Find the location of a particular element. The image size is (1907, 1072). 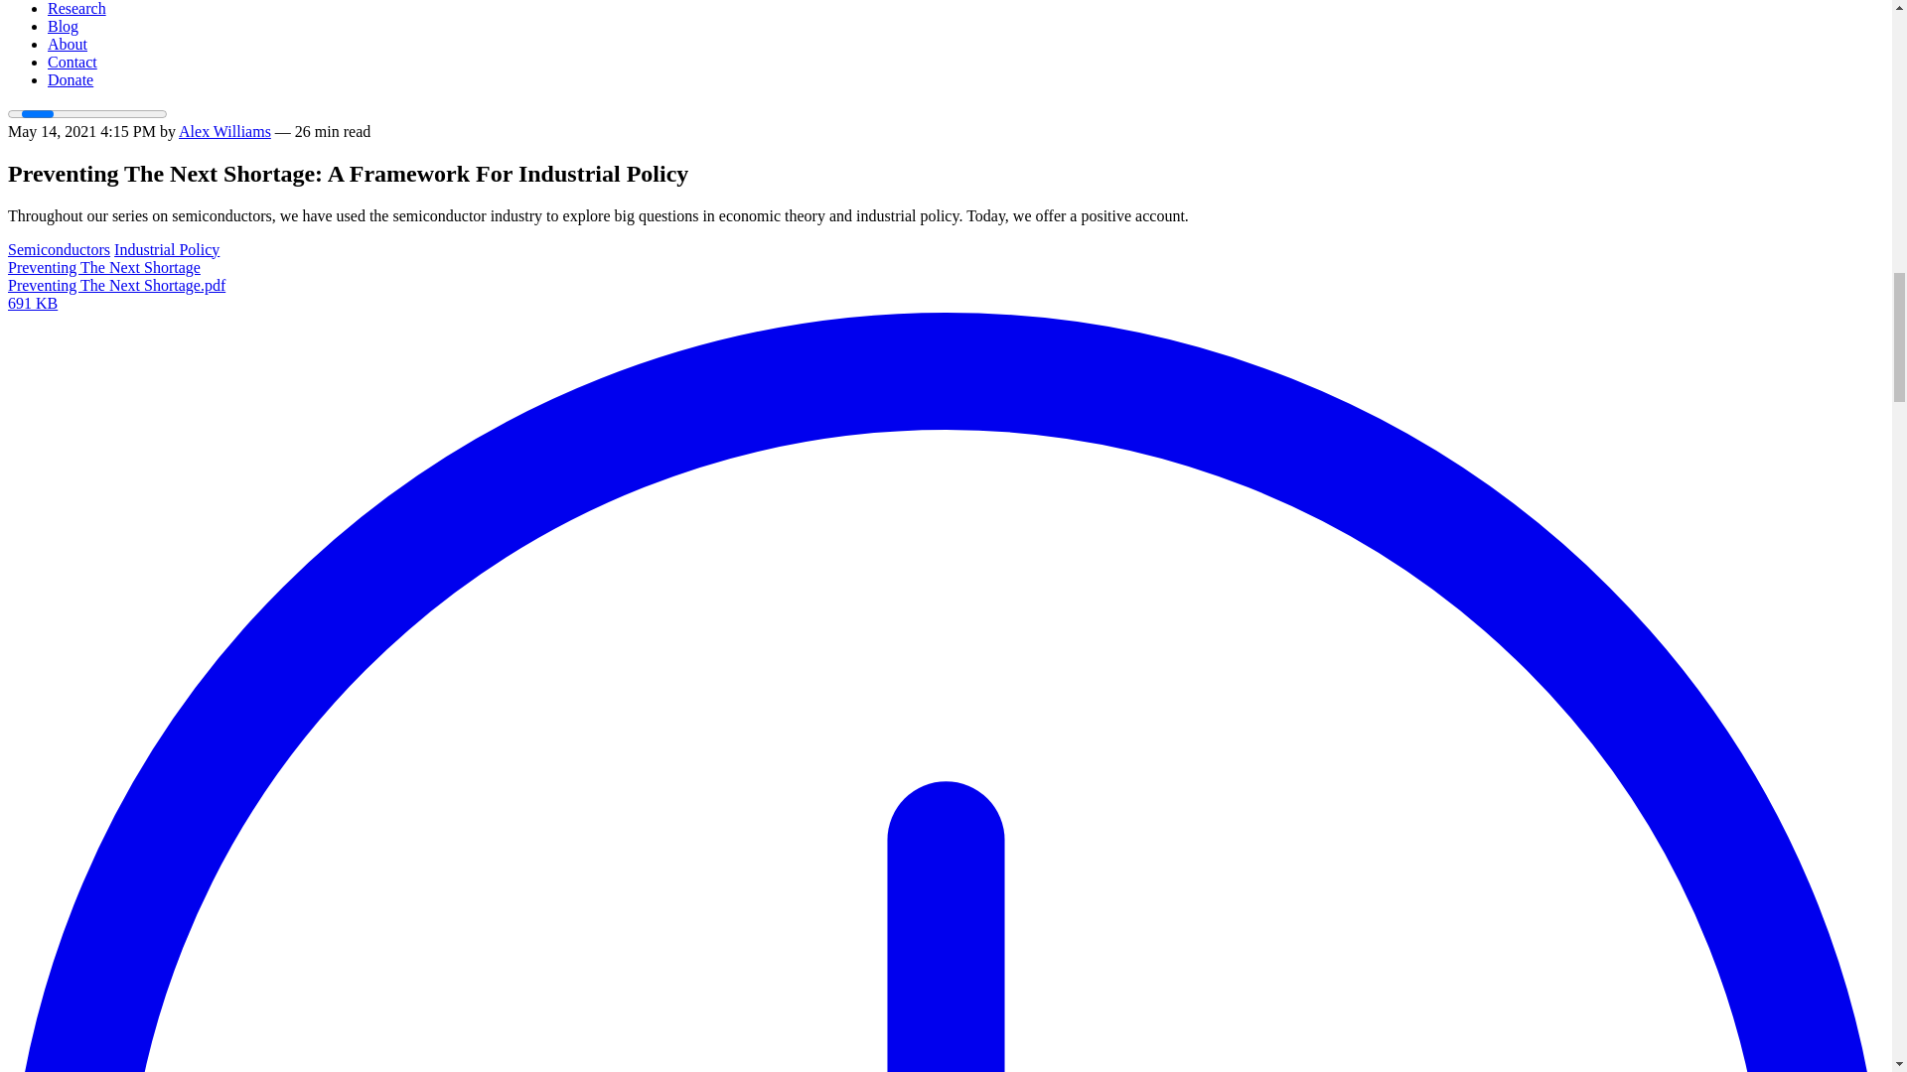

About is located at coordinates (68, 44).